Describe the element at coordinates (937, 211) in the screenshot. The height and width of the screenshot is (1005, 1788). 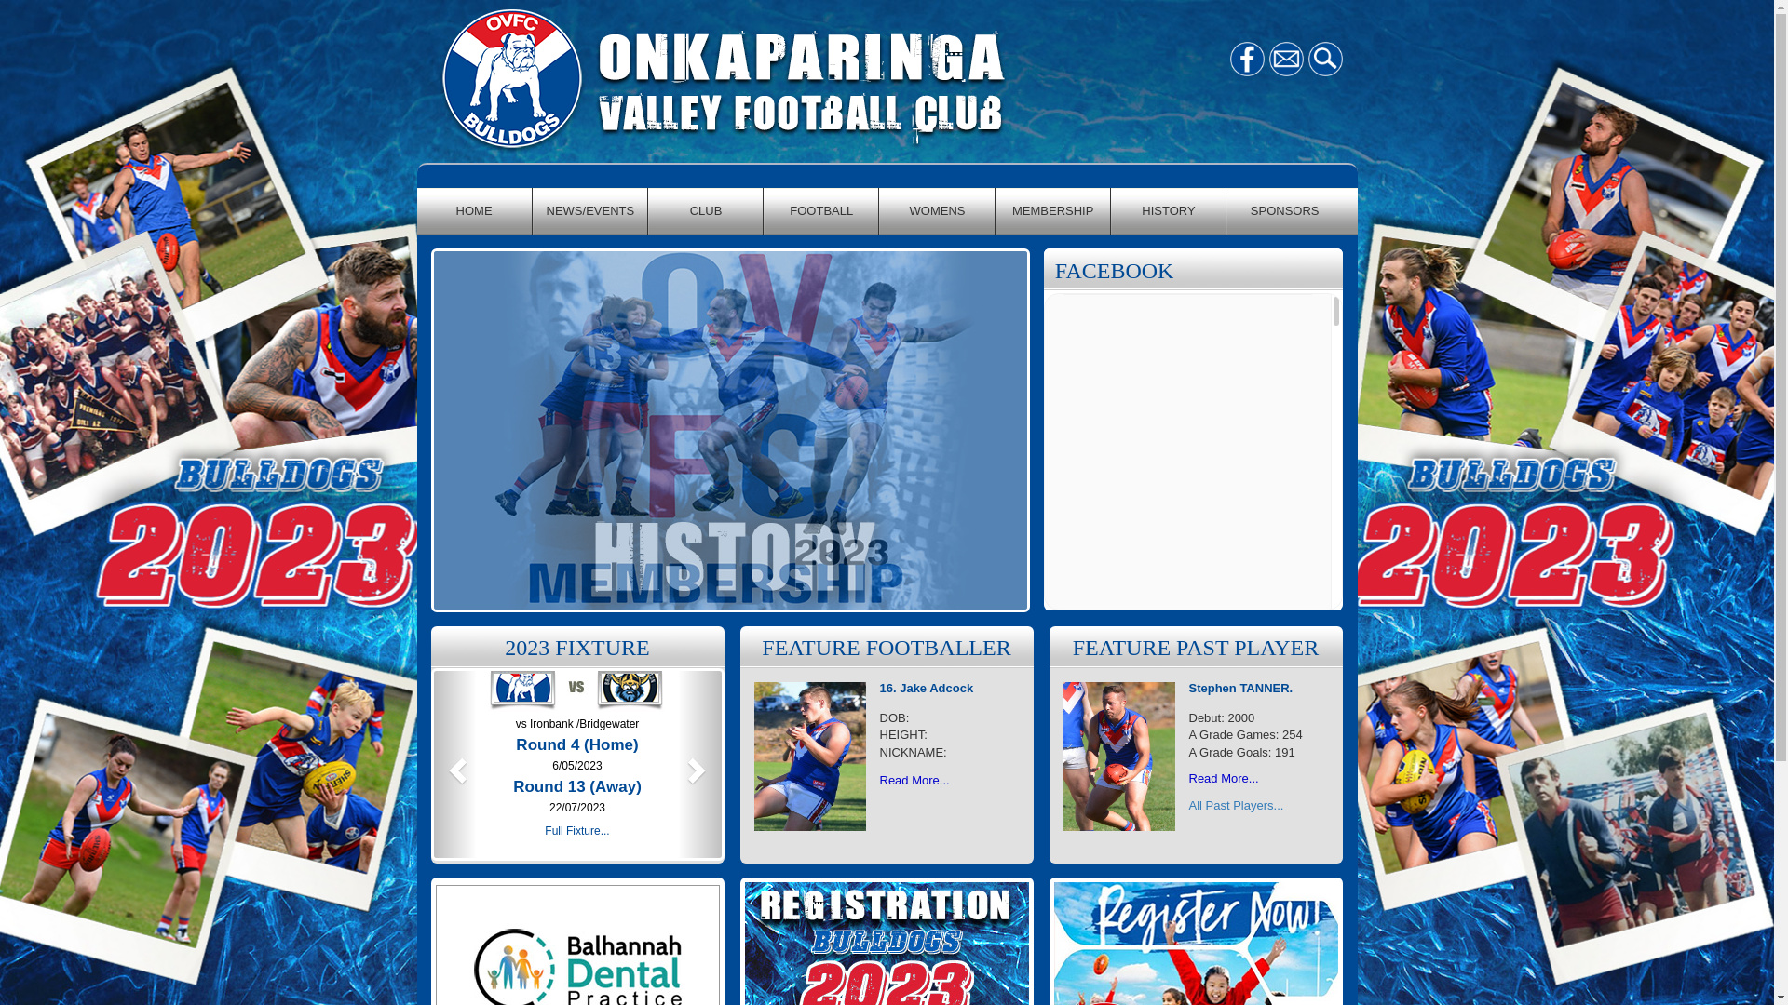
I see `WOMENS` at that location.